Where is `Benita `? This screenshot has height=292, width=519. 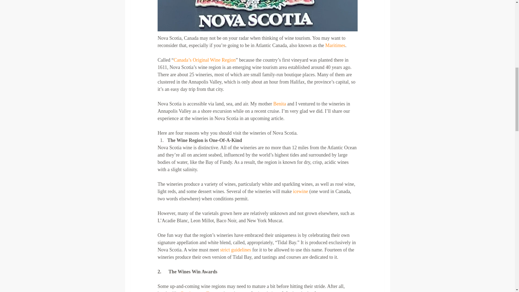 Benita  is located at coordinates (280, 104).